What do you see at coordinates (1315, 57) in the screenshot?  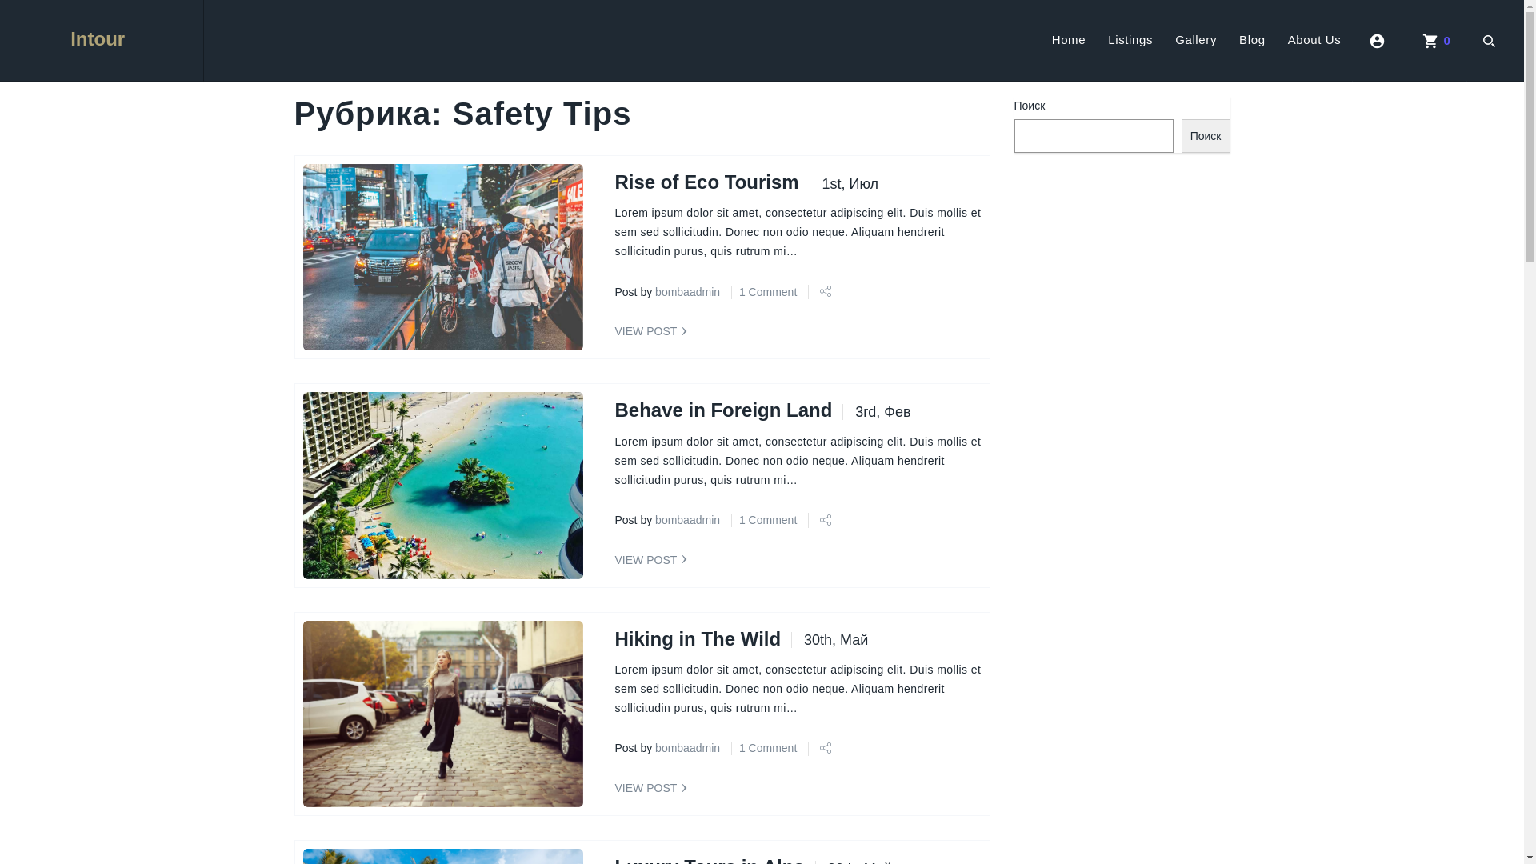 I see `About Us` at bounding box center [1315, 57].